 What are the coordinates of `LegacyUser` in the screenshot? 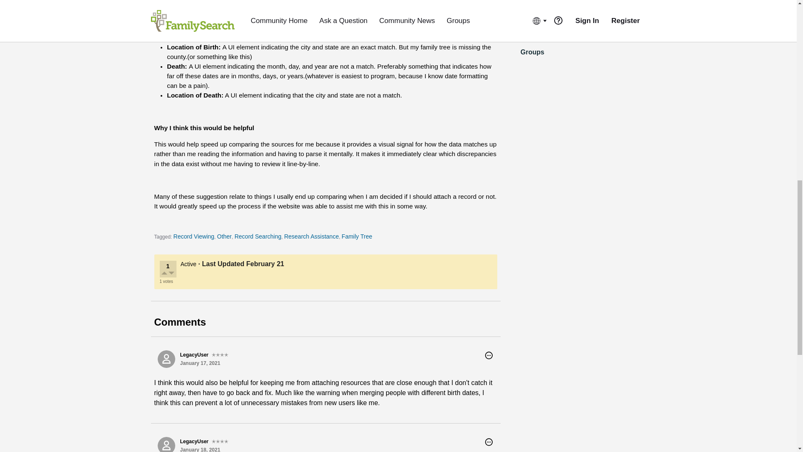 It's located at (166, 359).